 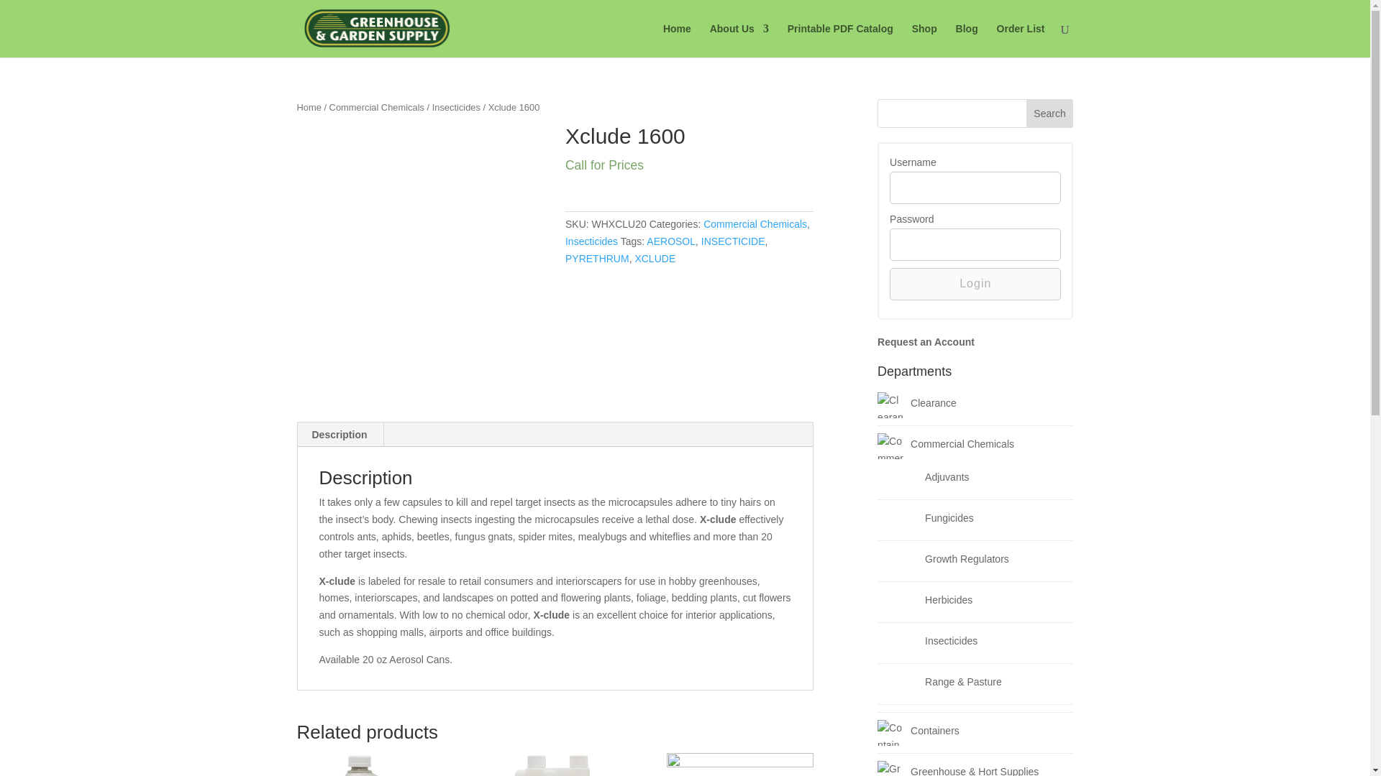 I want to click on XCLUDE, so click(x=1021, y=40).